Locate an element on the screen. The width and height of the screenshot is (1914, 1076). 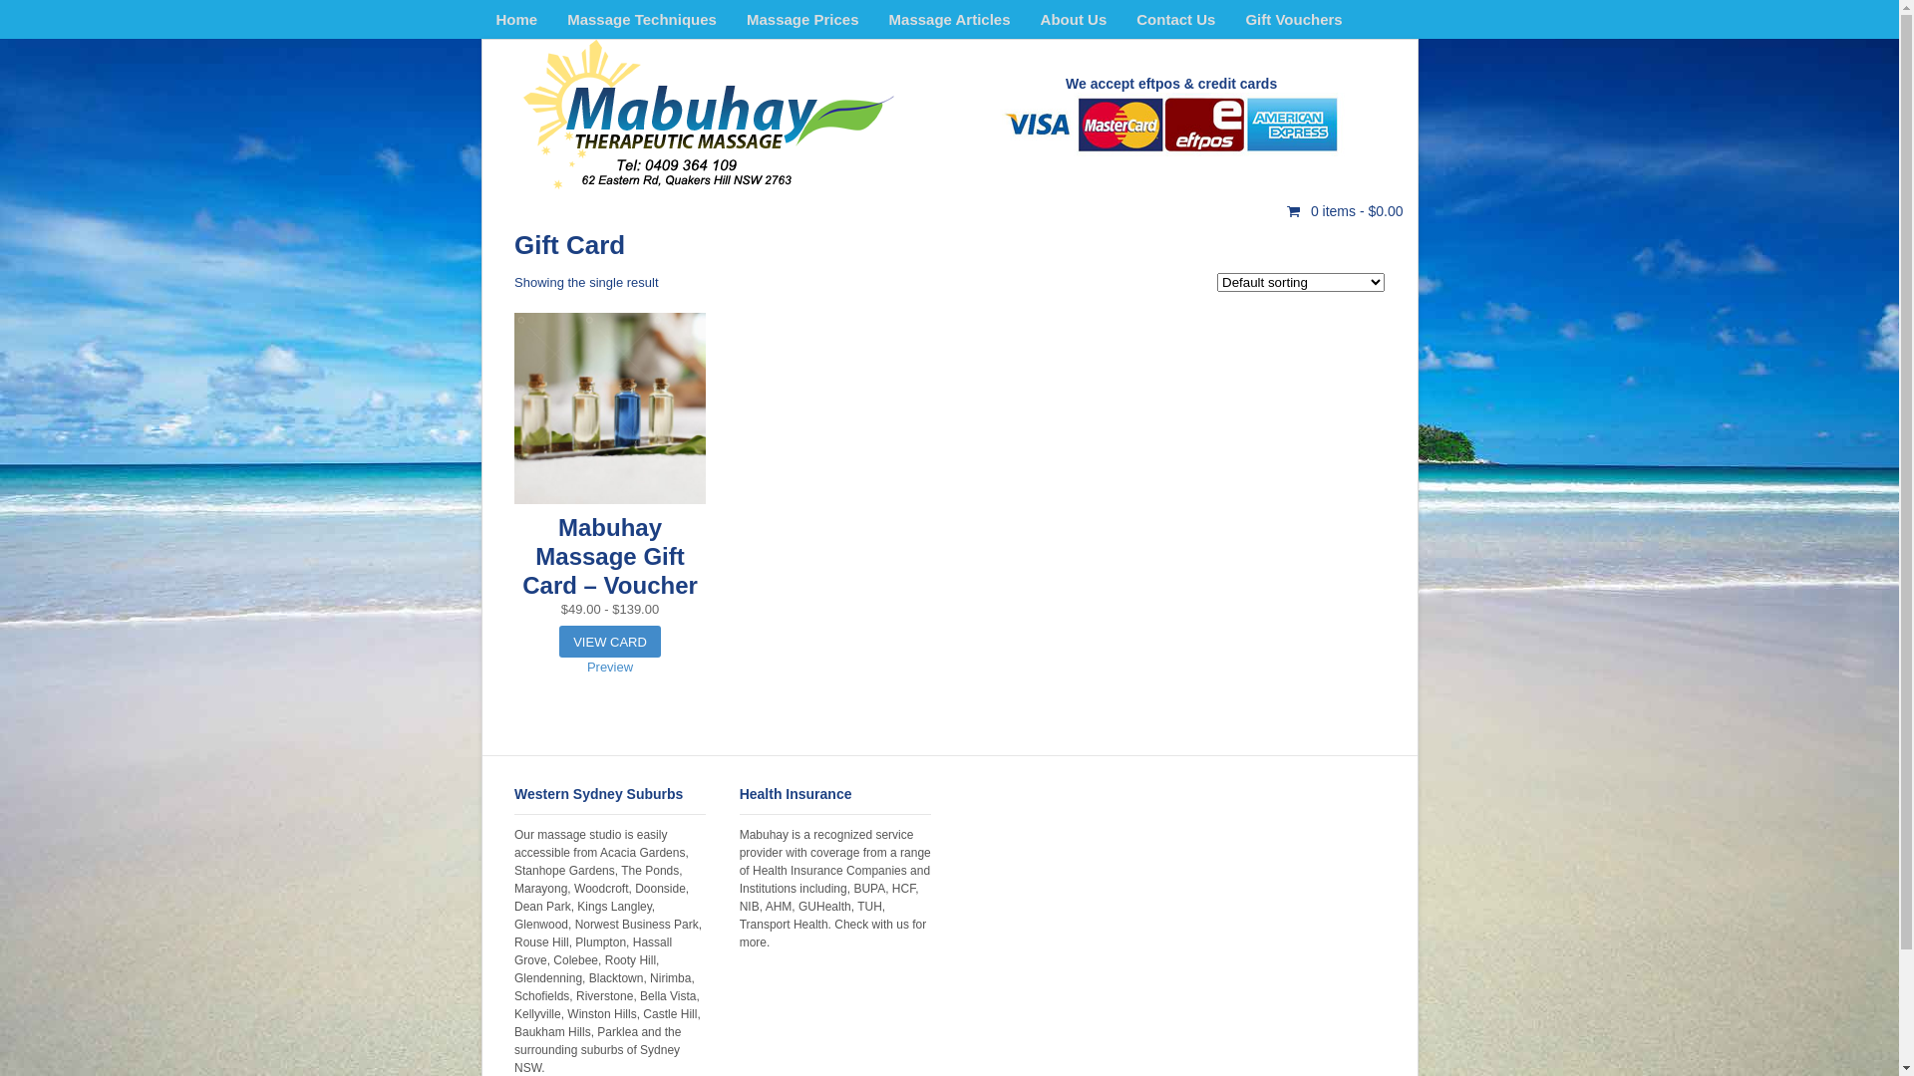
Contact Us is located at coordinates (1176, 19).